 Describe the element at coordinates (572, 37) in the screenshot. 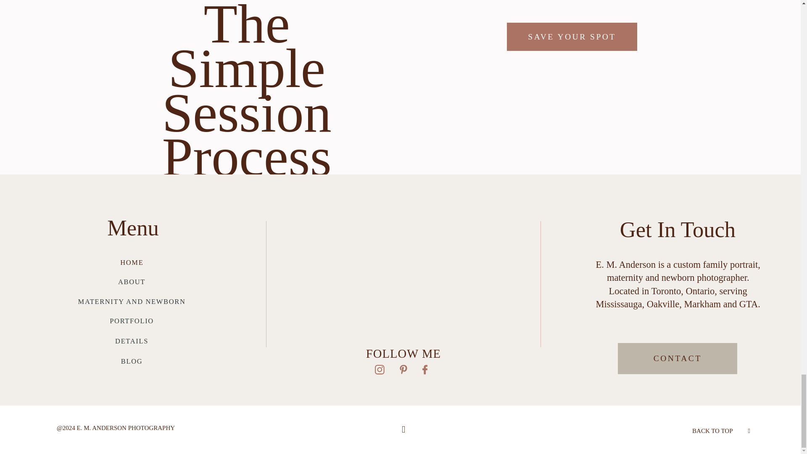

I see `SAVE YOUR SPOT` at that location.